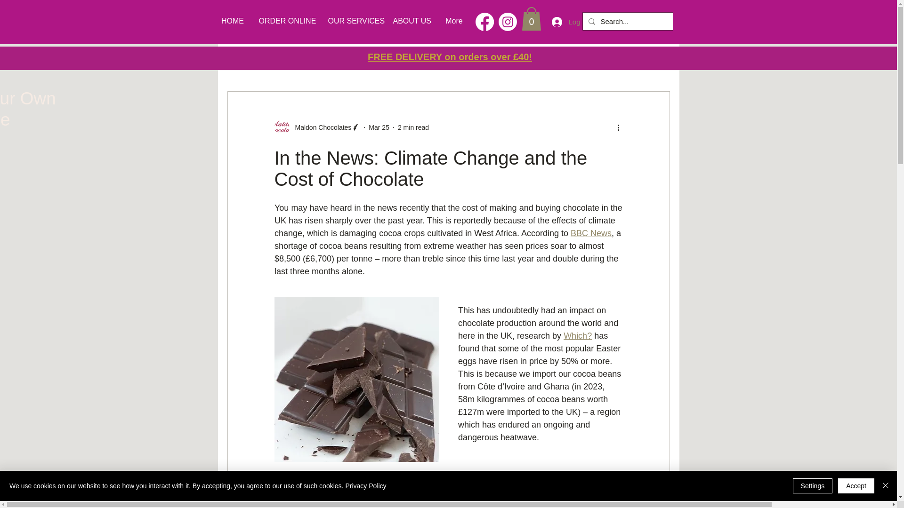 The height and width of the screenshot is (508, 904). I want to click on Newsletters, so click(450, 63).